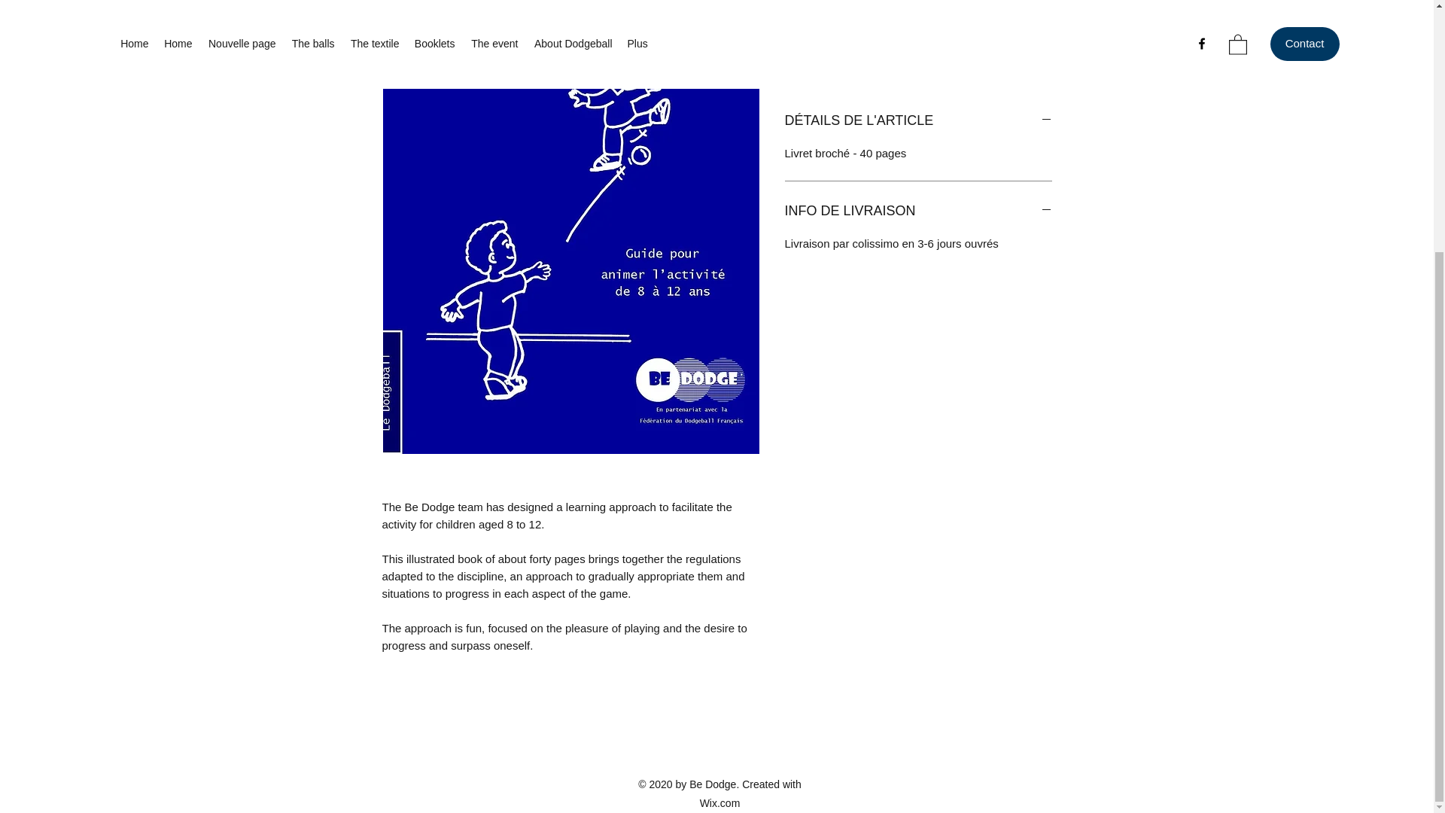 This screenshot has height=813, width=1445. I want to click on INFO DE LIVRAISON, so click(918, 211).